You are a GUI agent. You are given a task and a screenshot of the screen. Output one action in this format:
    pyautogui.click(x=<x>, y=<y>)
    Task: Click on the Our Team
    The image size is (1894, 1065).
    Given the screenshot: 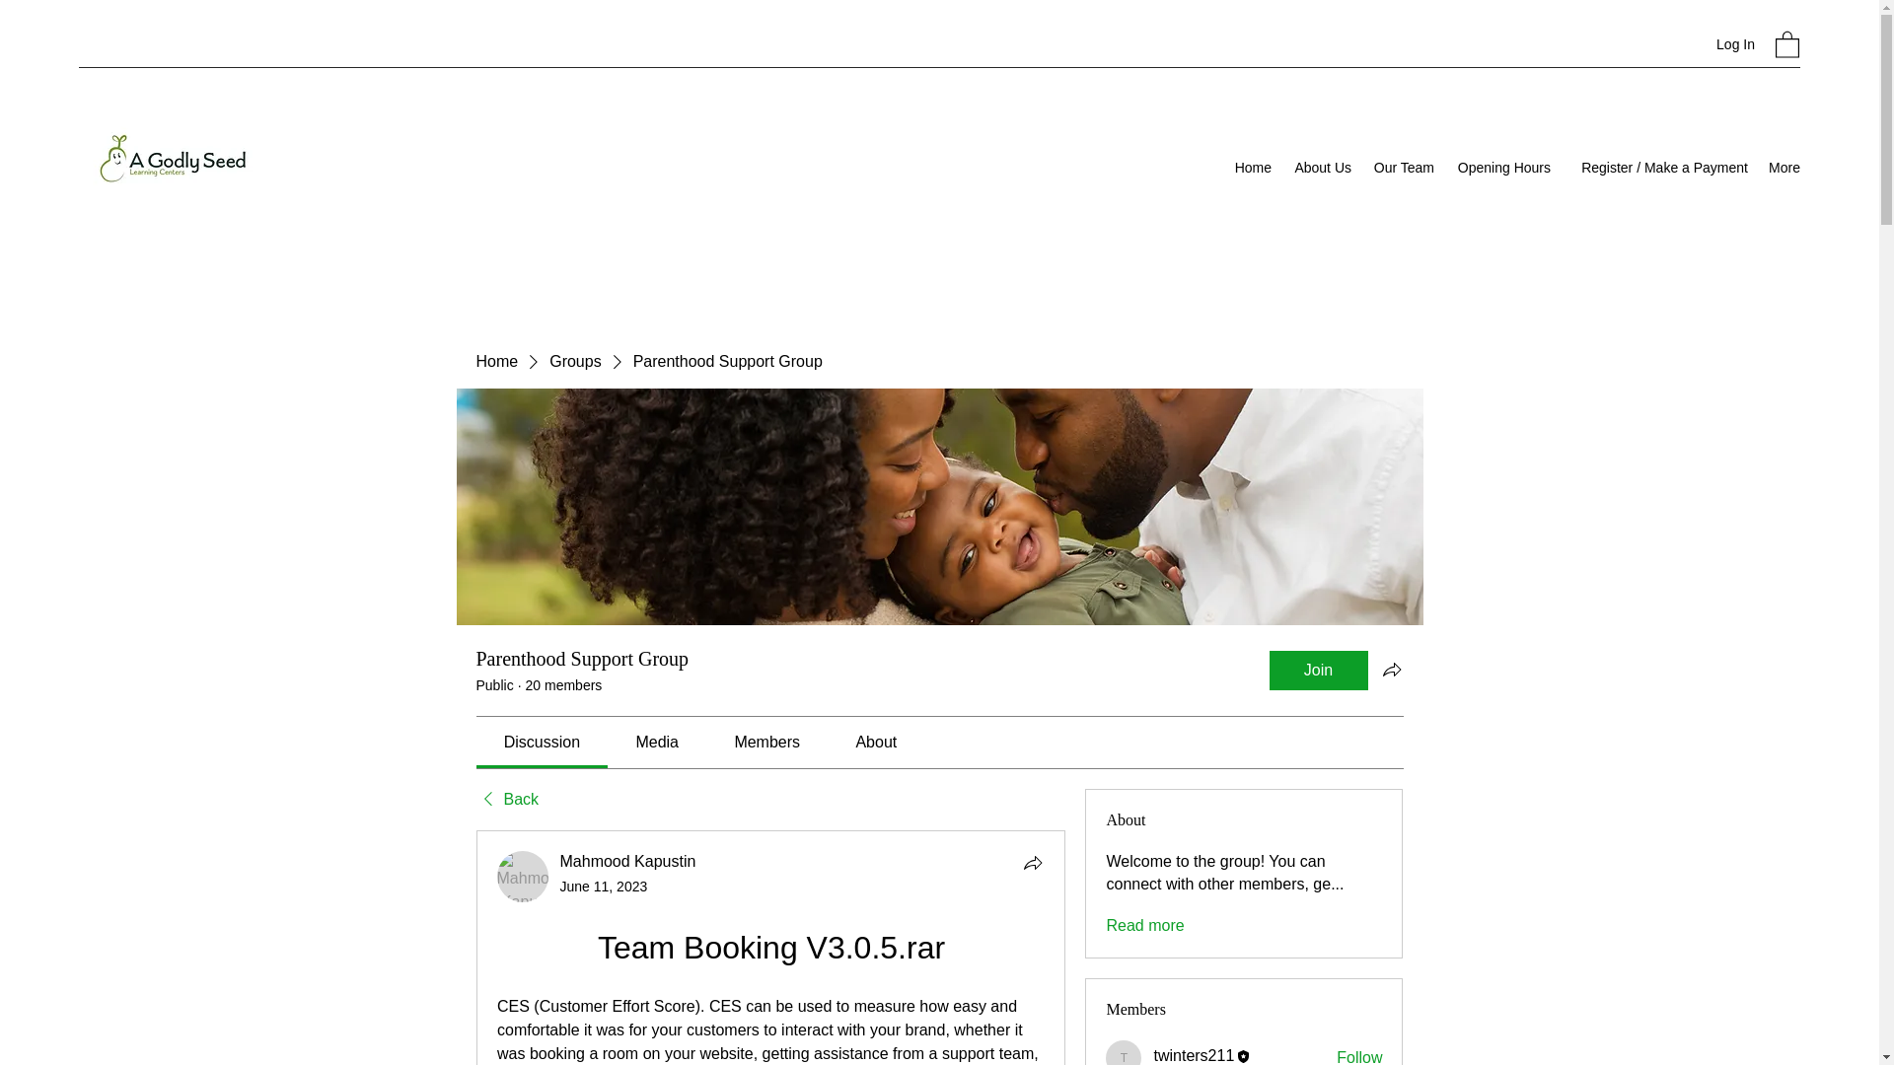 What is the action you would take?
    pyautogui.click(x=1403, y=168)
    